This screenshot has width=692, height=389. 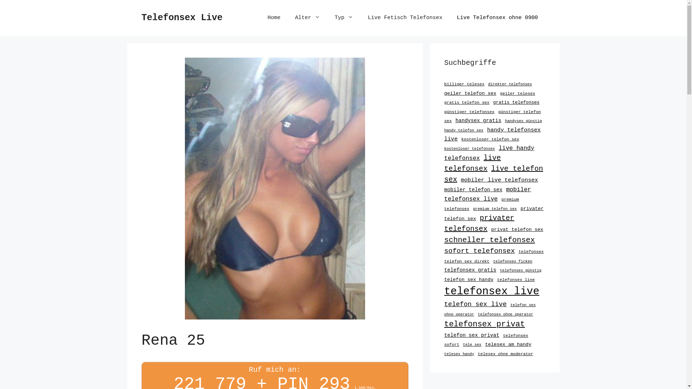 What do you see at coordinates (469, 148) in the screenshot?
I see `kostenloser telefonsex` at bounding box center [469, 148].